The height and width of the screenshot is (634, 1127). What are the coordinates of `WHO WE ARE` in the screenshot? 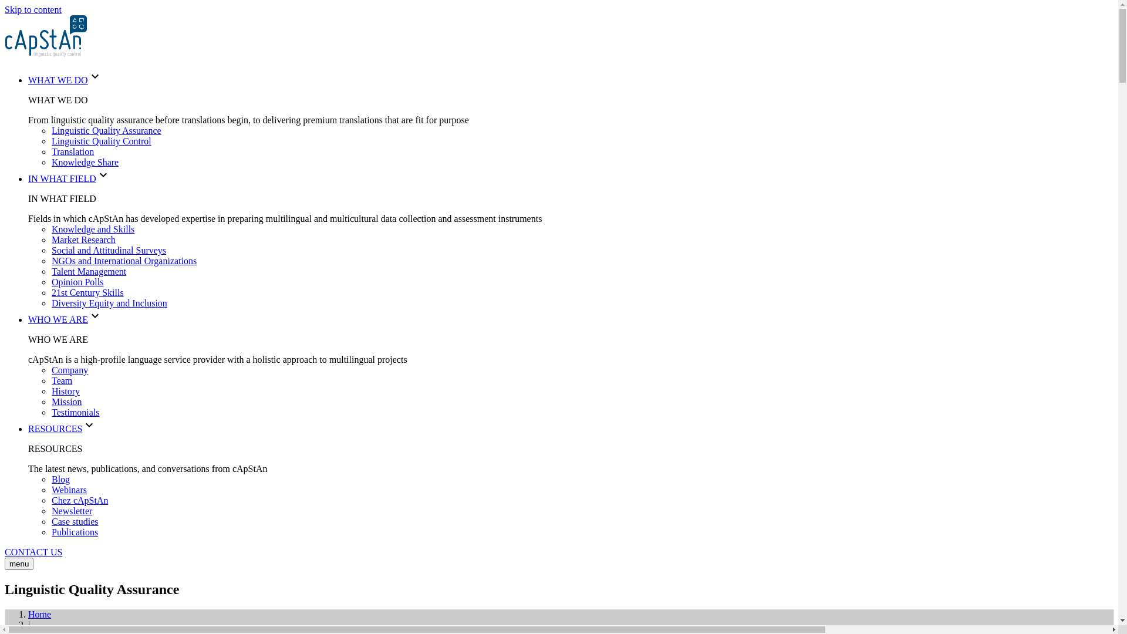 It's located at (58, 319).